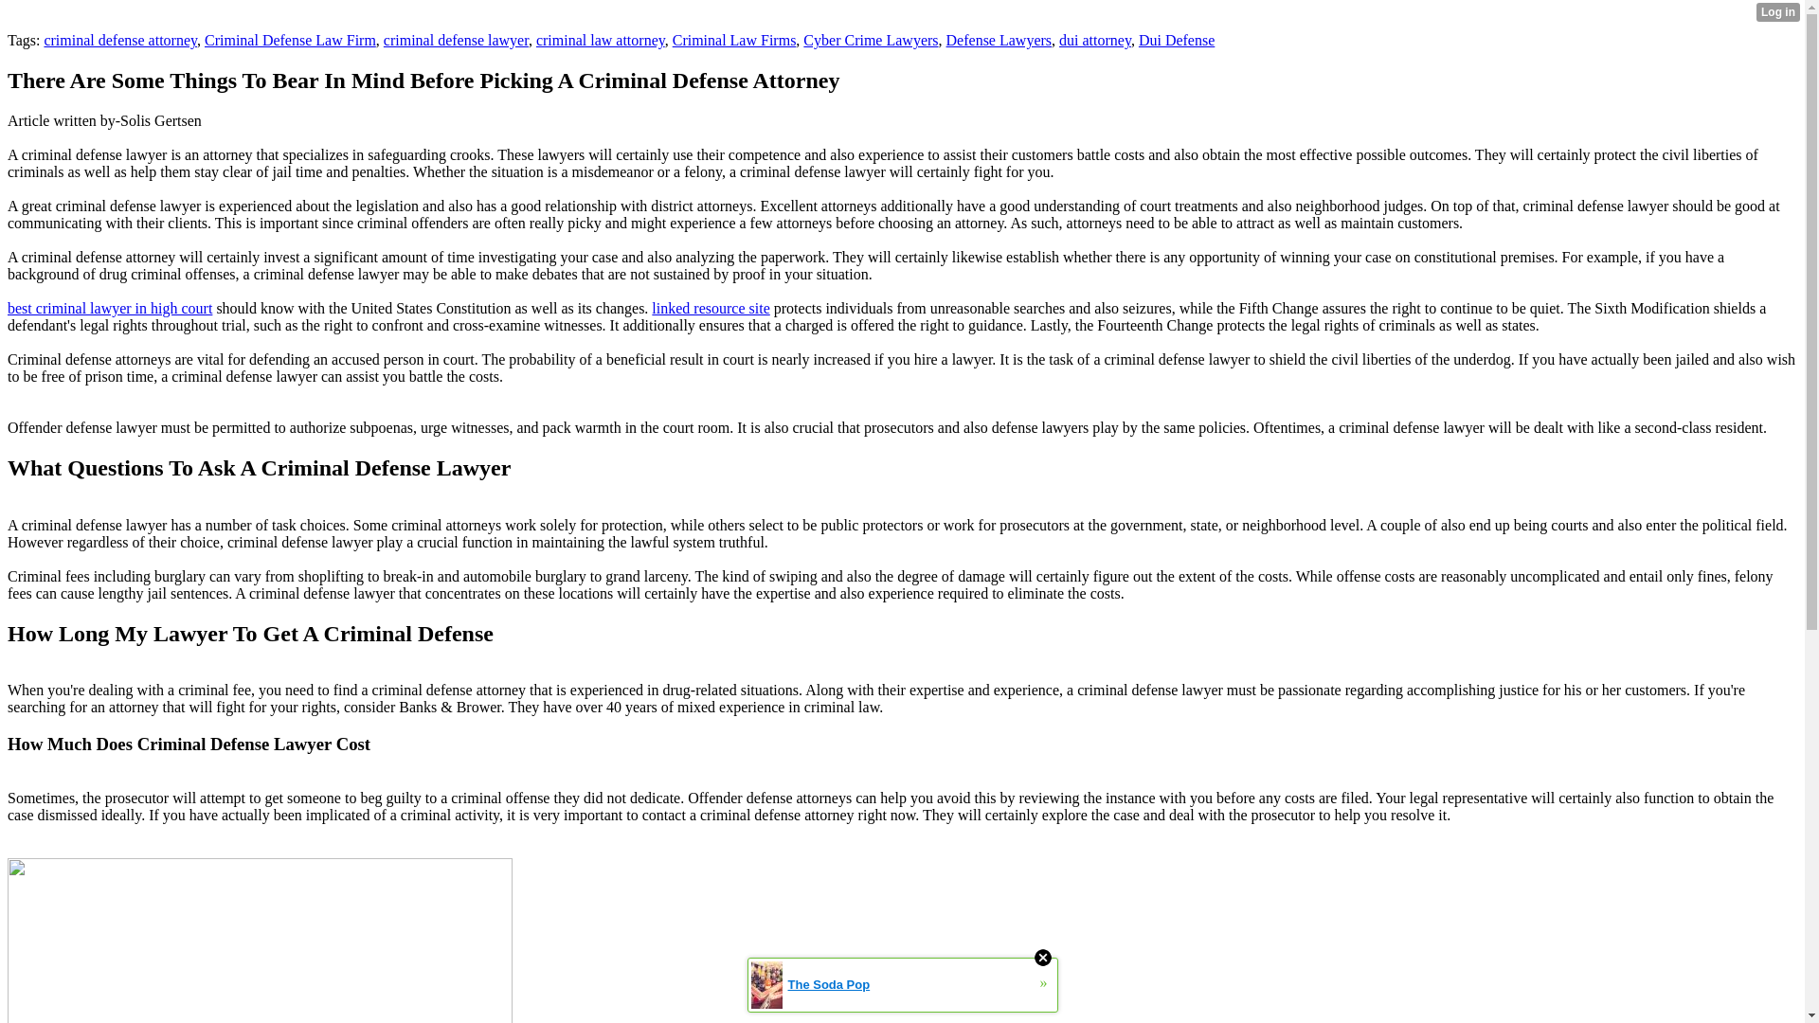 The height and width of the screenshot is (1023, 1819). Describe the element at coordinates (457, 40) in the screenshot. I see `criminal defense lawyer` at that location.